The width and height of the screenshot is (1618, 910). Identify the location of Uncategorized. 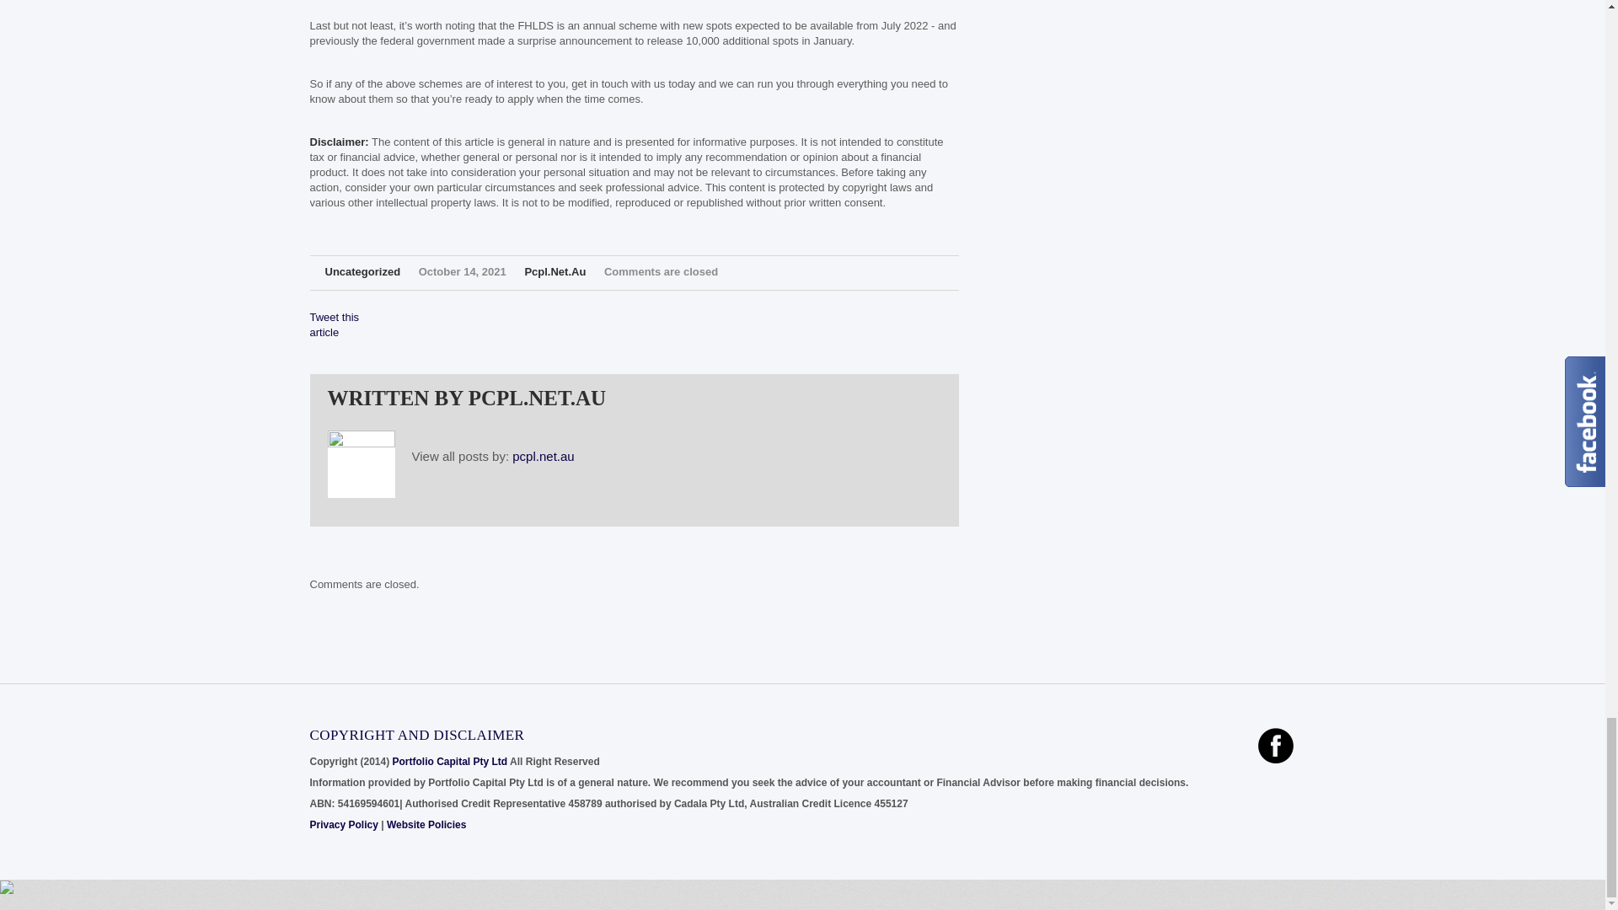
(362, 271).